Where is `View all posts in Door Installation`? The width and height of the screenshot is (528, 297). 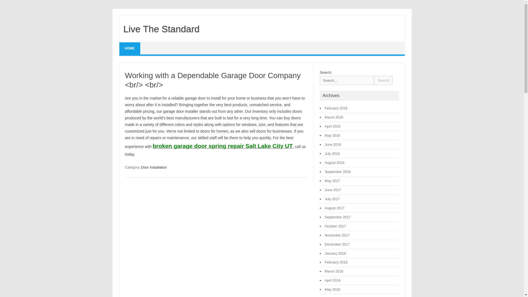 View all posts in Door Installation is located at coordinates (154, 167).